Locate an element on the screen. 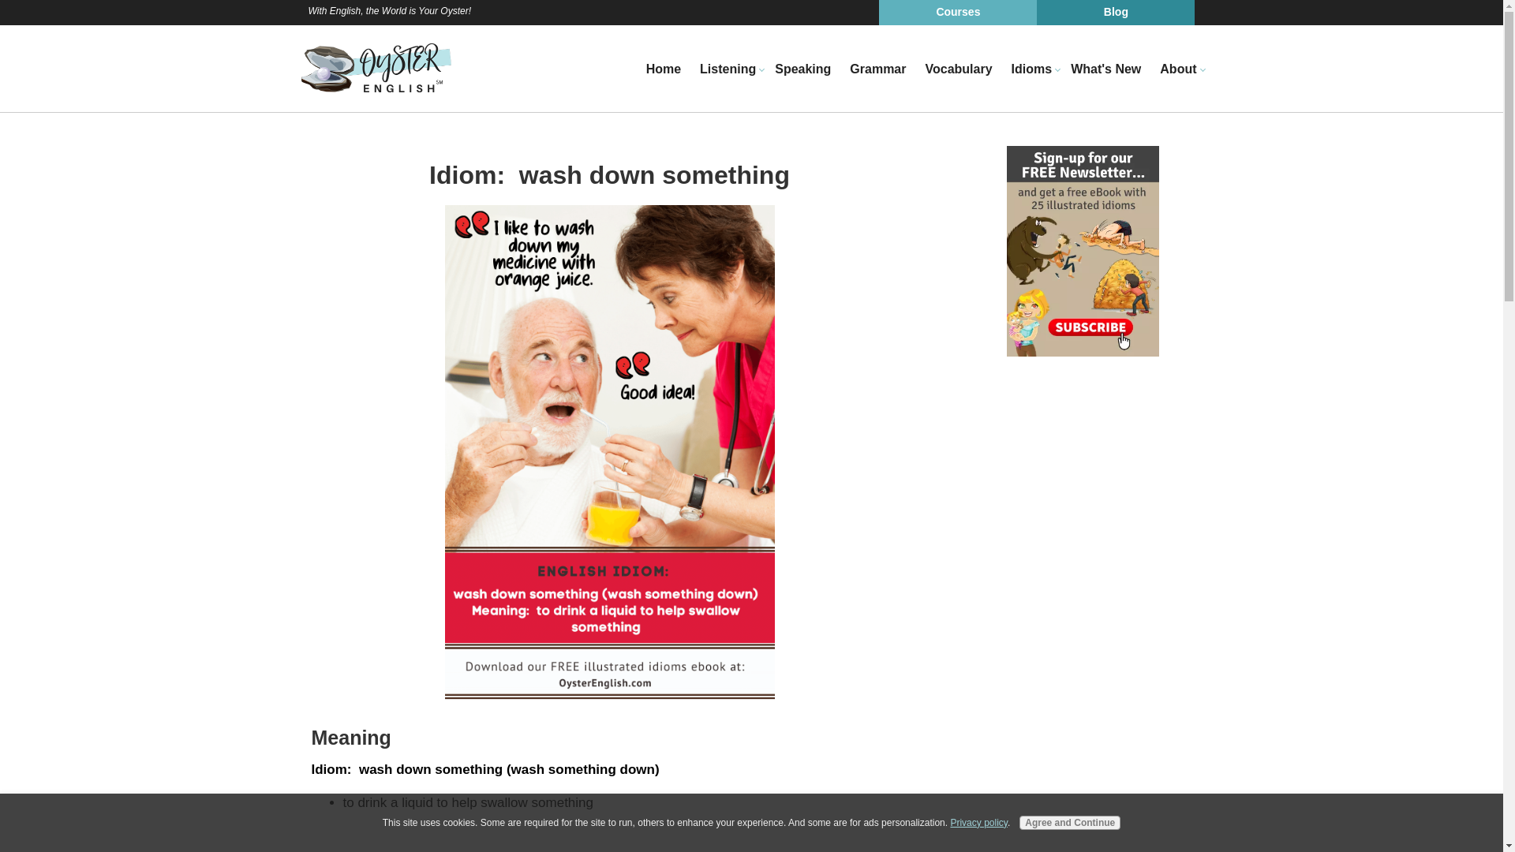 Image resolution: width=1515 pixels, height=852 pixels. Grammar is located at coordinates (877, 69).